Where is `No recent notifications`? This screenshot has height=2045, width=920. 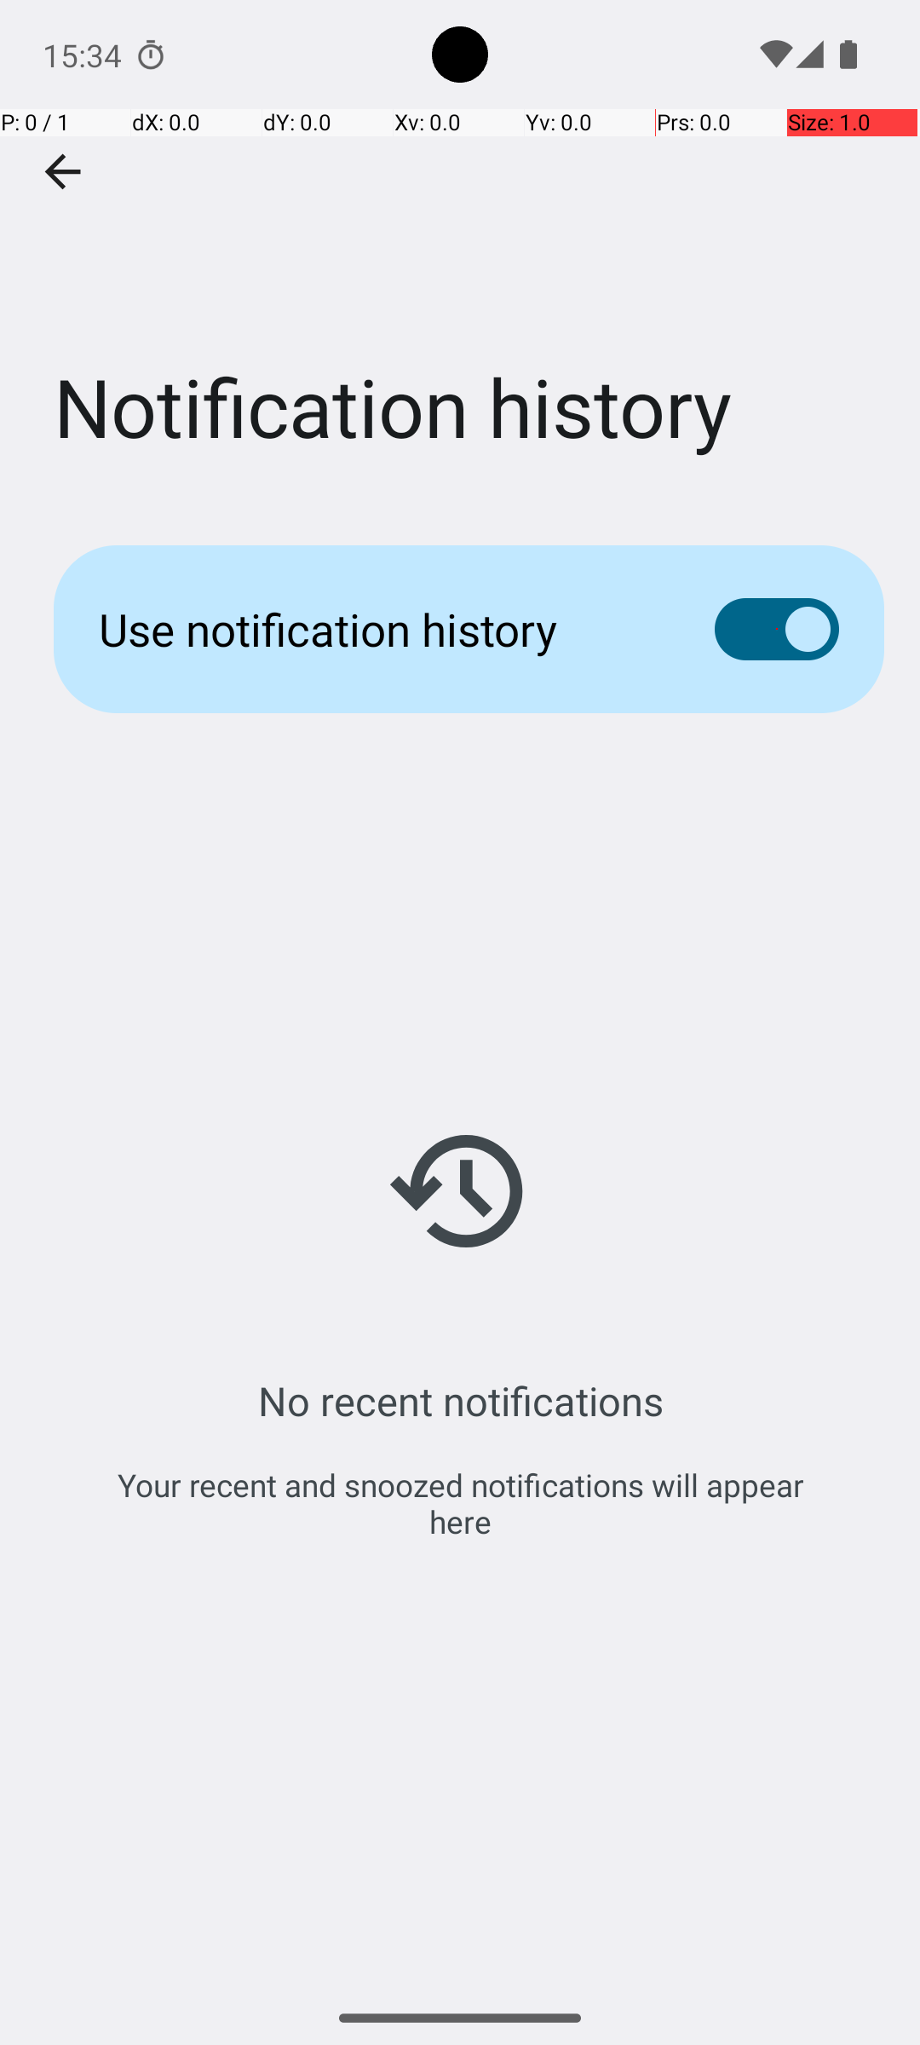 No recent notifications is located at coordinates (460, 1401).